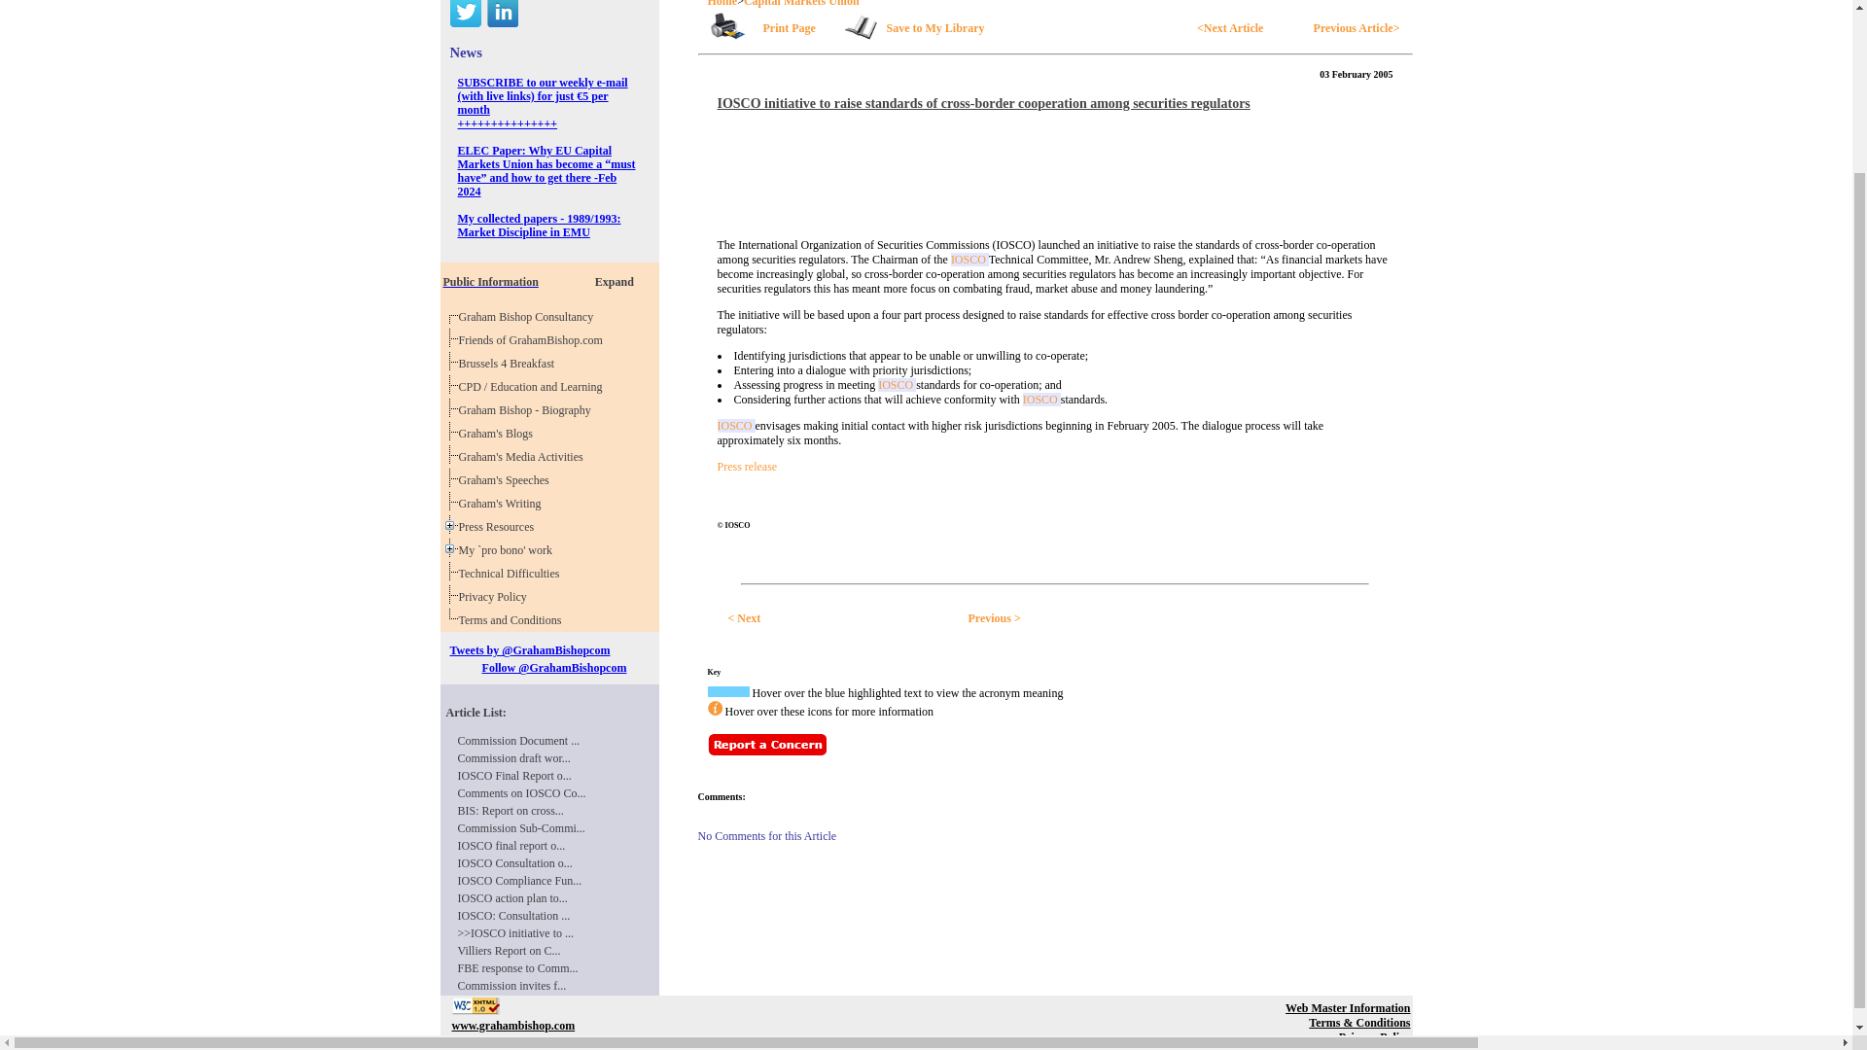 Image resolution: width=1867 pixels, height=1050 pixels. I want to click on My new books in 2011, so click(513, 619).